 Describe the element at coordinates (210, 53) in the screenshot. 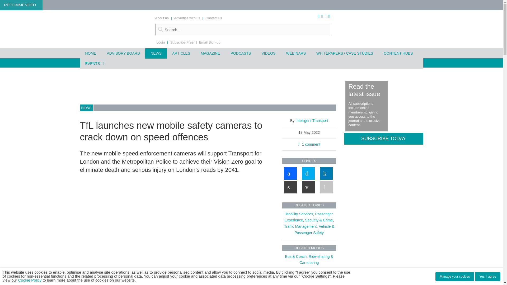

I see `MAGAZINE` at that location.